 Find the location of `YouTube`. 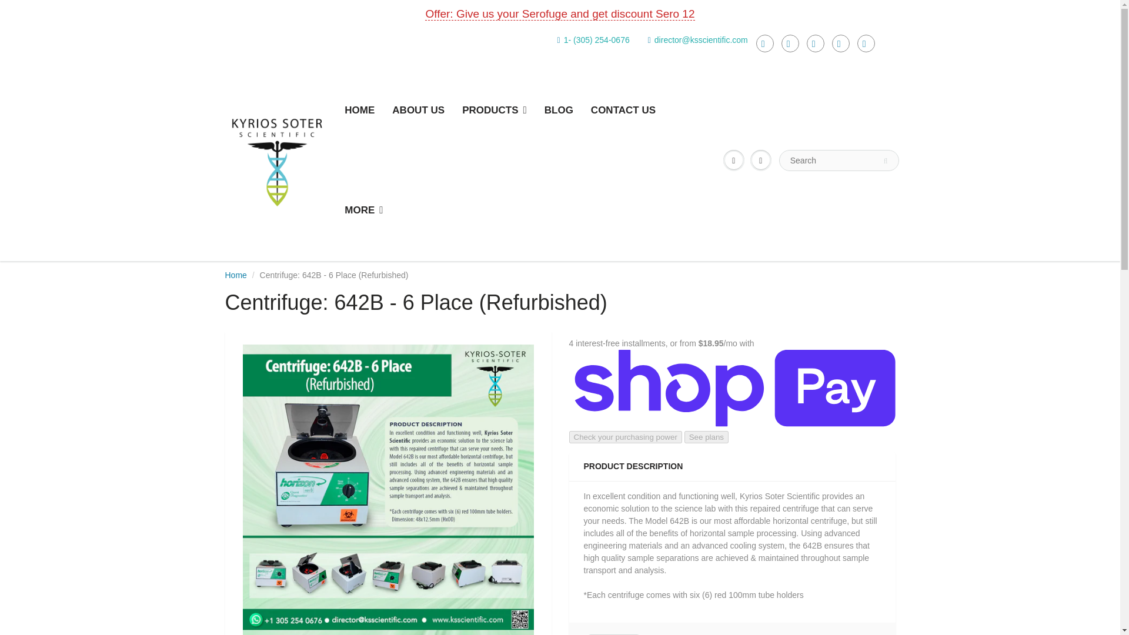

YouTube is located at coordinates (841, 44).